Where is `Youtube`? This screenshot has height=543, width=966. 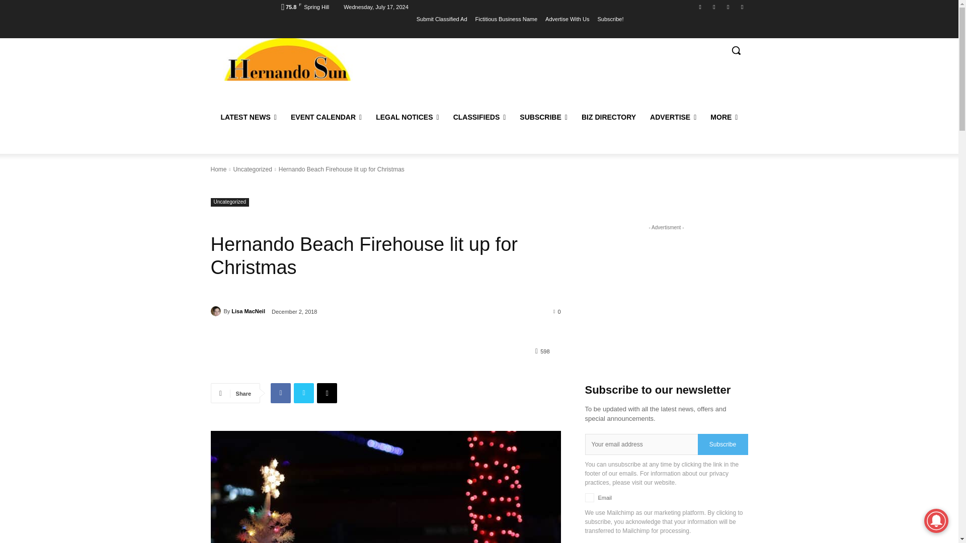 Youtube is located at coordinates (729, 7).